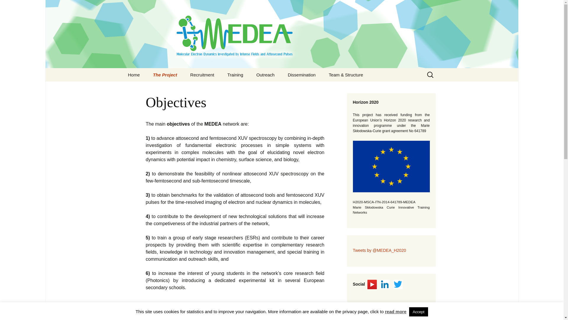 The height and width of the screenshot is (320, 568). Describe the element at coordinates (165, 75) in the screenshot. I see `The Project` at that location.